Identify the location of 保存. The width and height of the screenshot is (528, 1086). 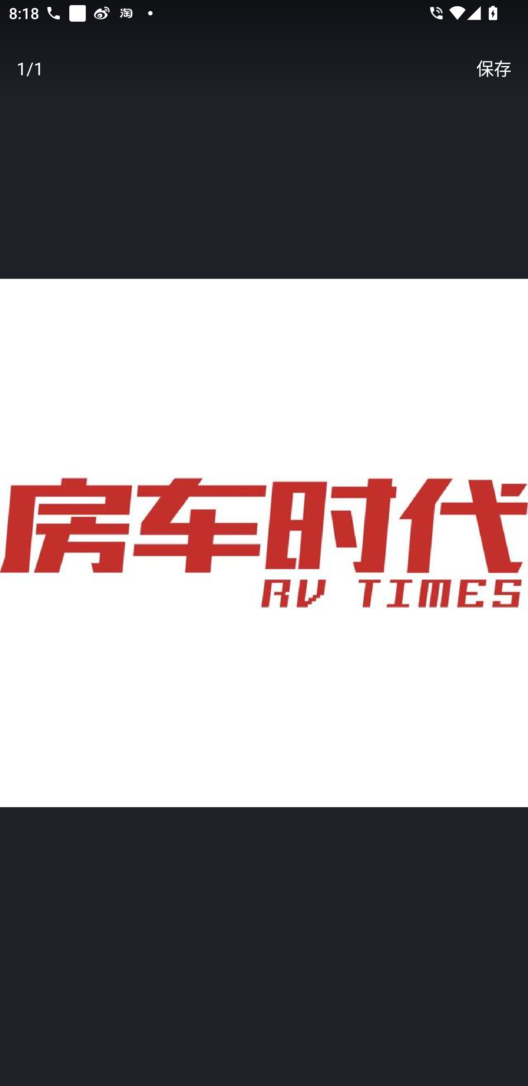
(494, 68).